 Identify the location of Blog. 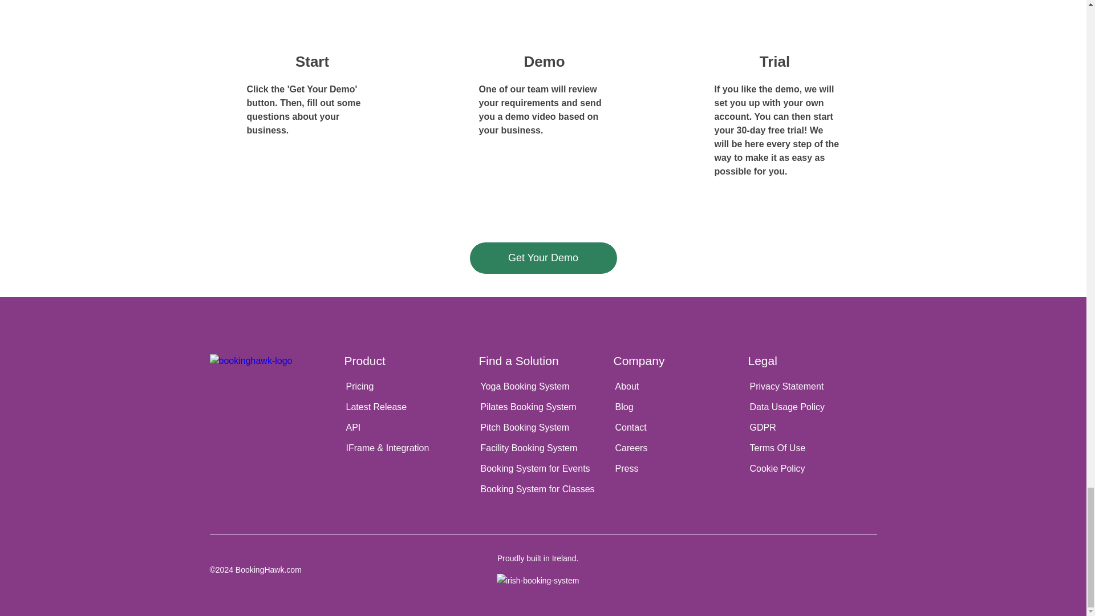
(678, 407).